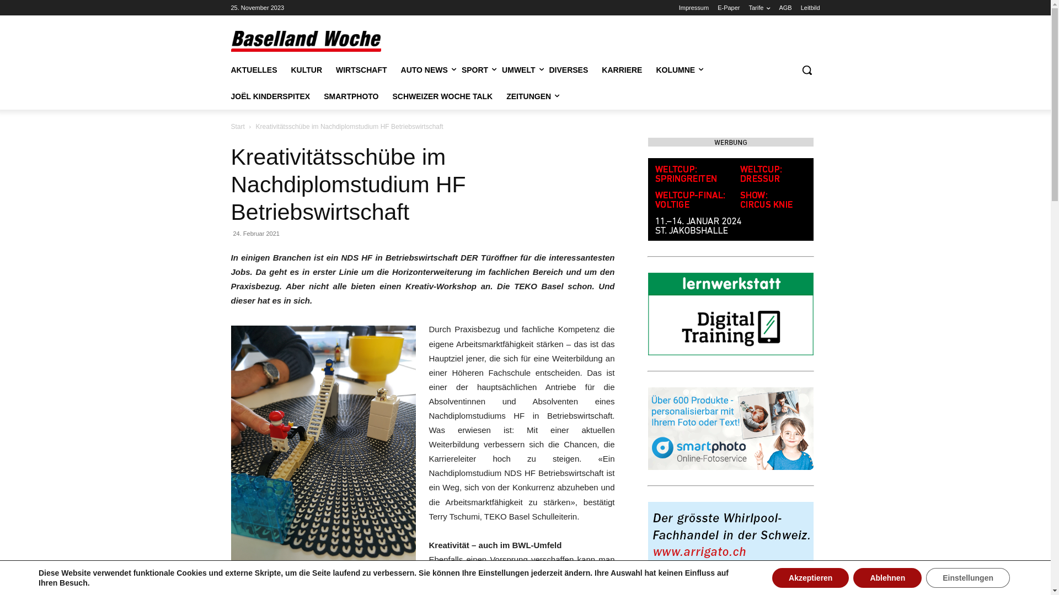 This screenshot has height=595, width=1059. I want to click on DIVERSES, so click(569, 70).